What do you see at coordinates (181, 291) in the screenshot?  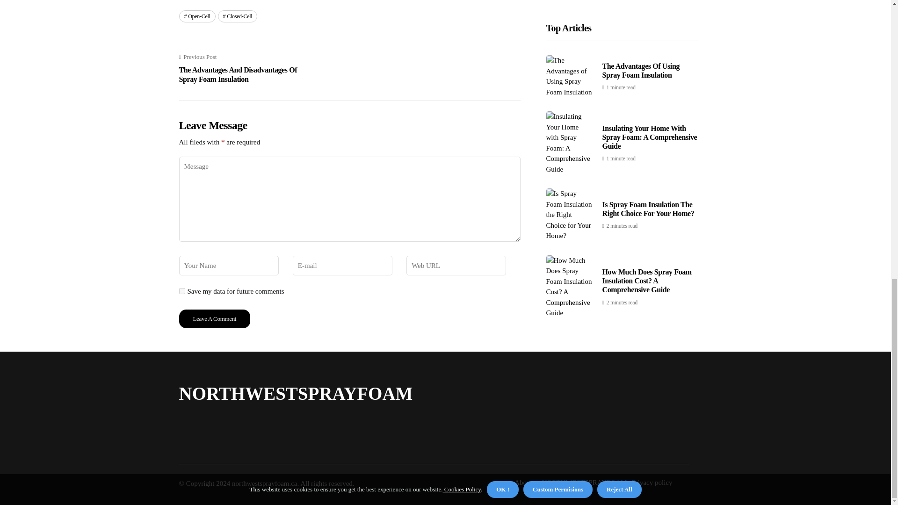 I see `yes` at bounding box center [181, 291].